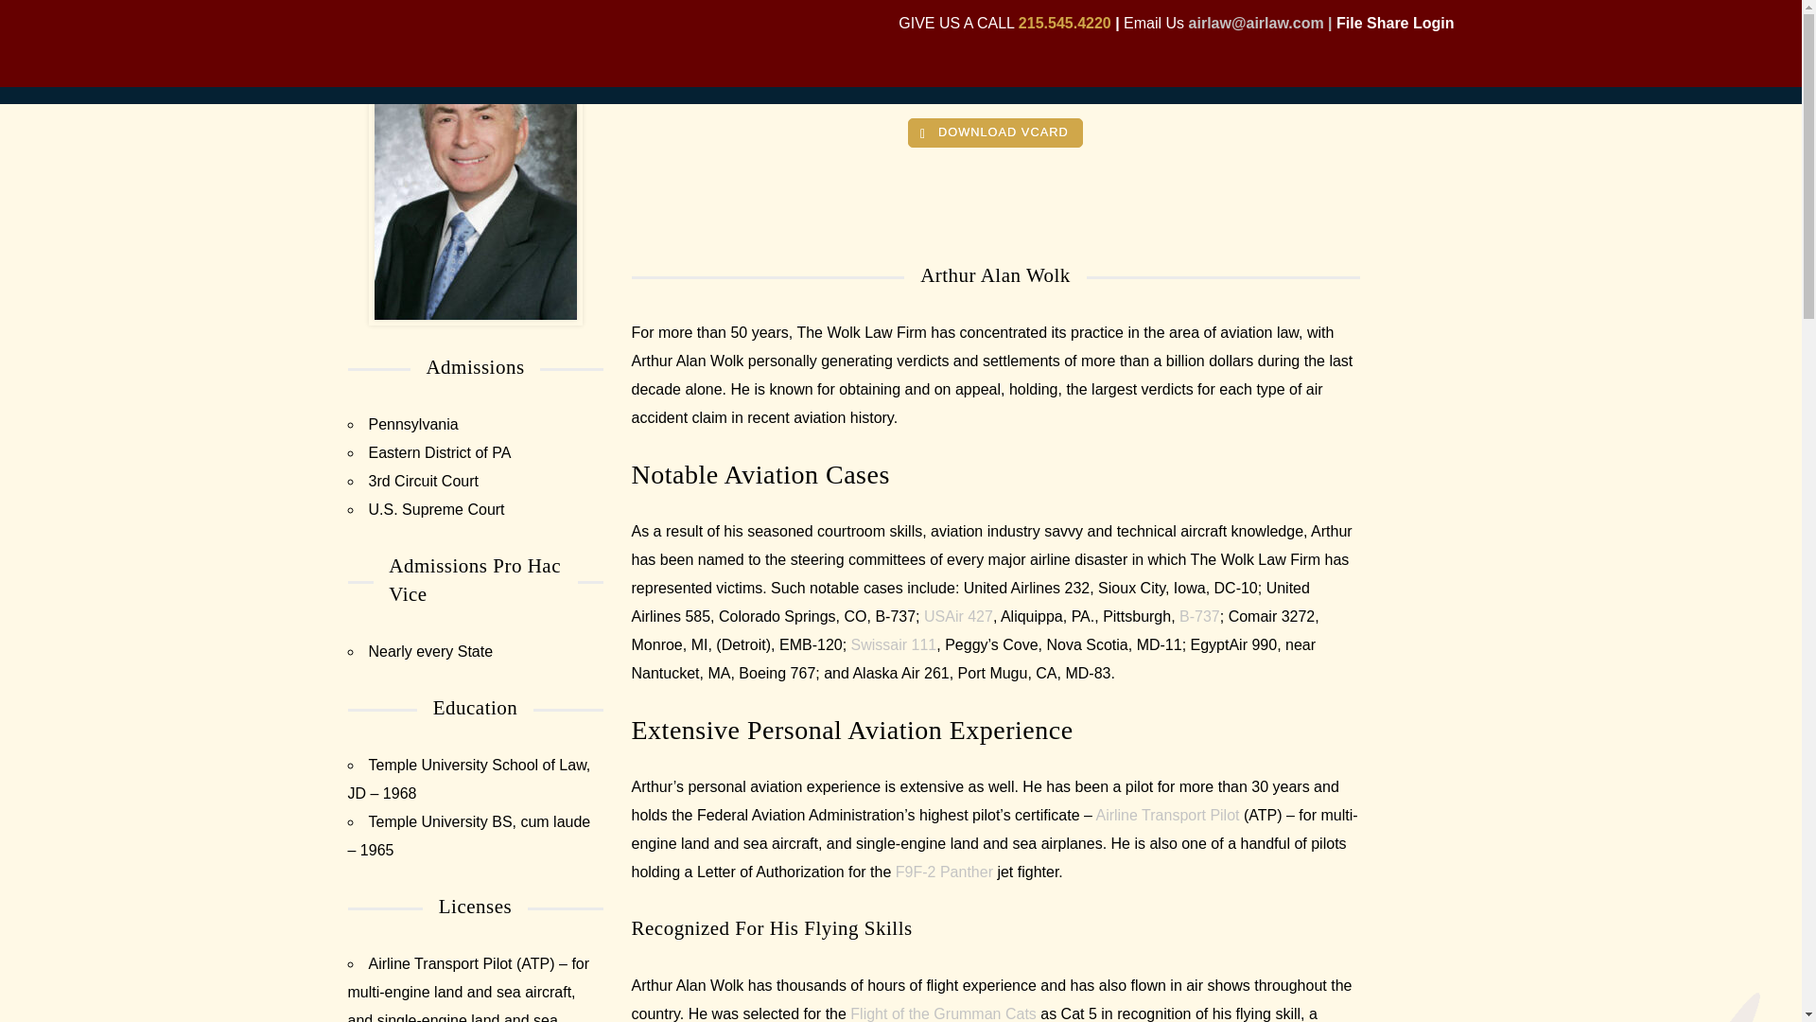 Image resolution: width=1816 pixels, height=1022 pixels. I want to click on DOWNLOAD VCARD, so click(995, 132).